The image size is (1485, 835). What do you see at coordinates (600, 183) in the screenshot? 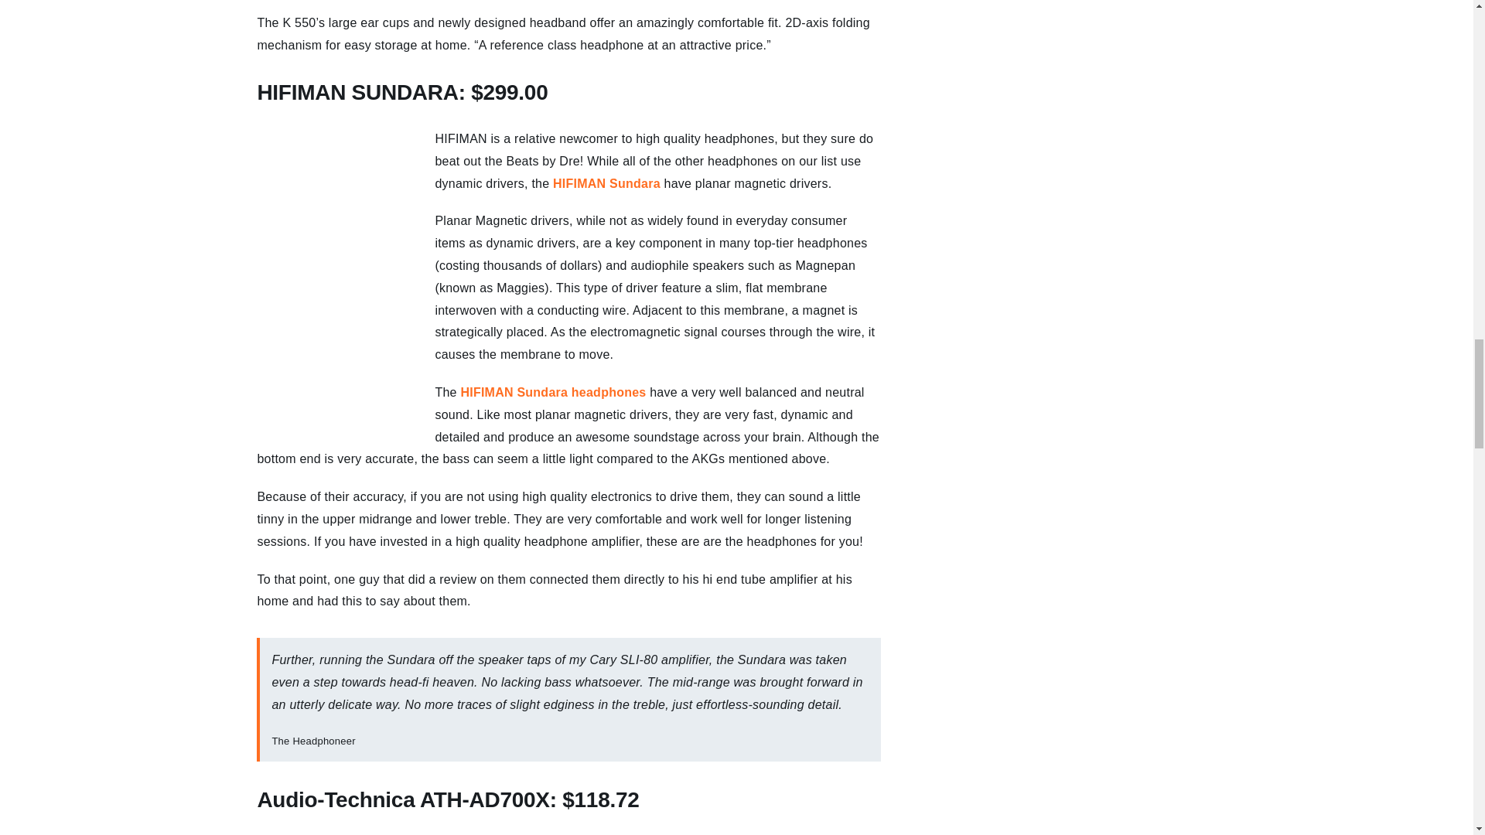
I see `HIFIMAN Sunda` at bounding box center [600, 183].